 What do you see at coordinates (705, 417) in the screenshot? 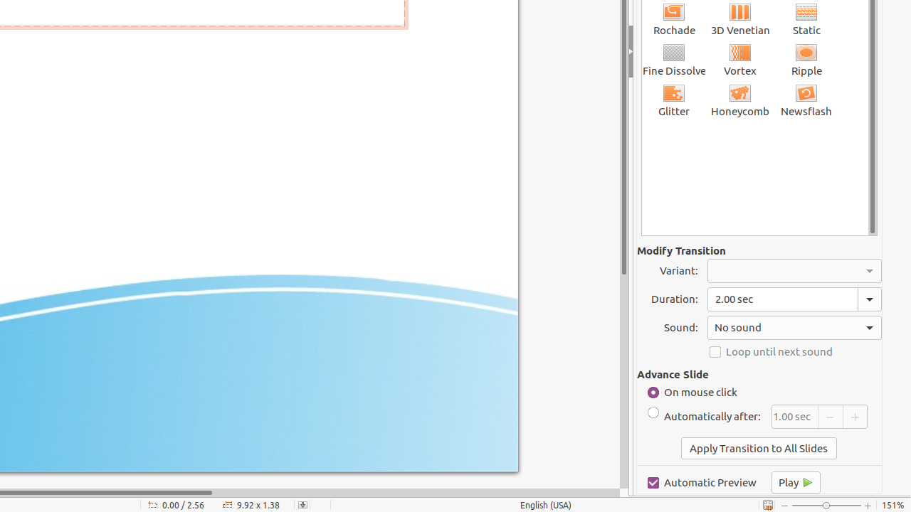
I see `Automatically after:` at bounding box center [705, 417].